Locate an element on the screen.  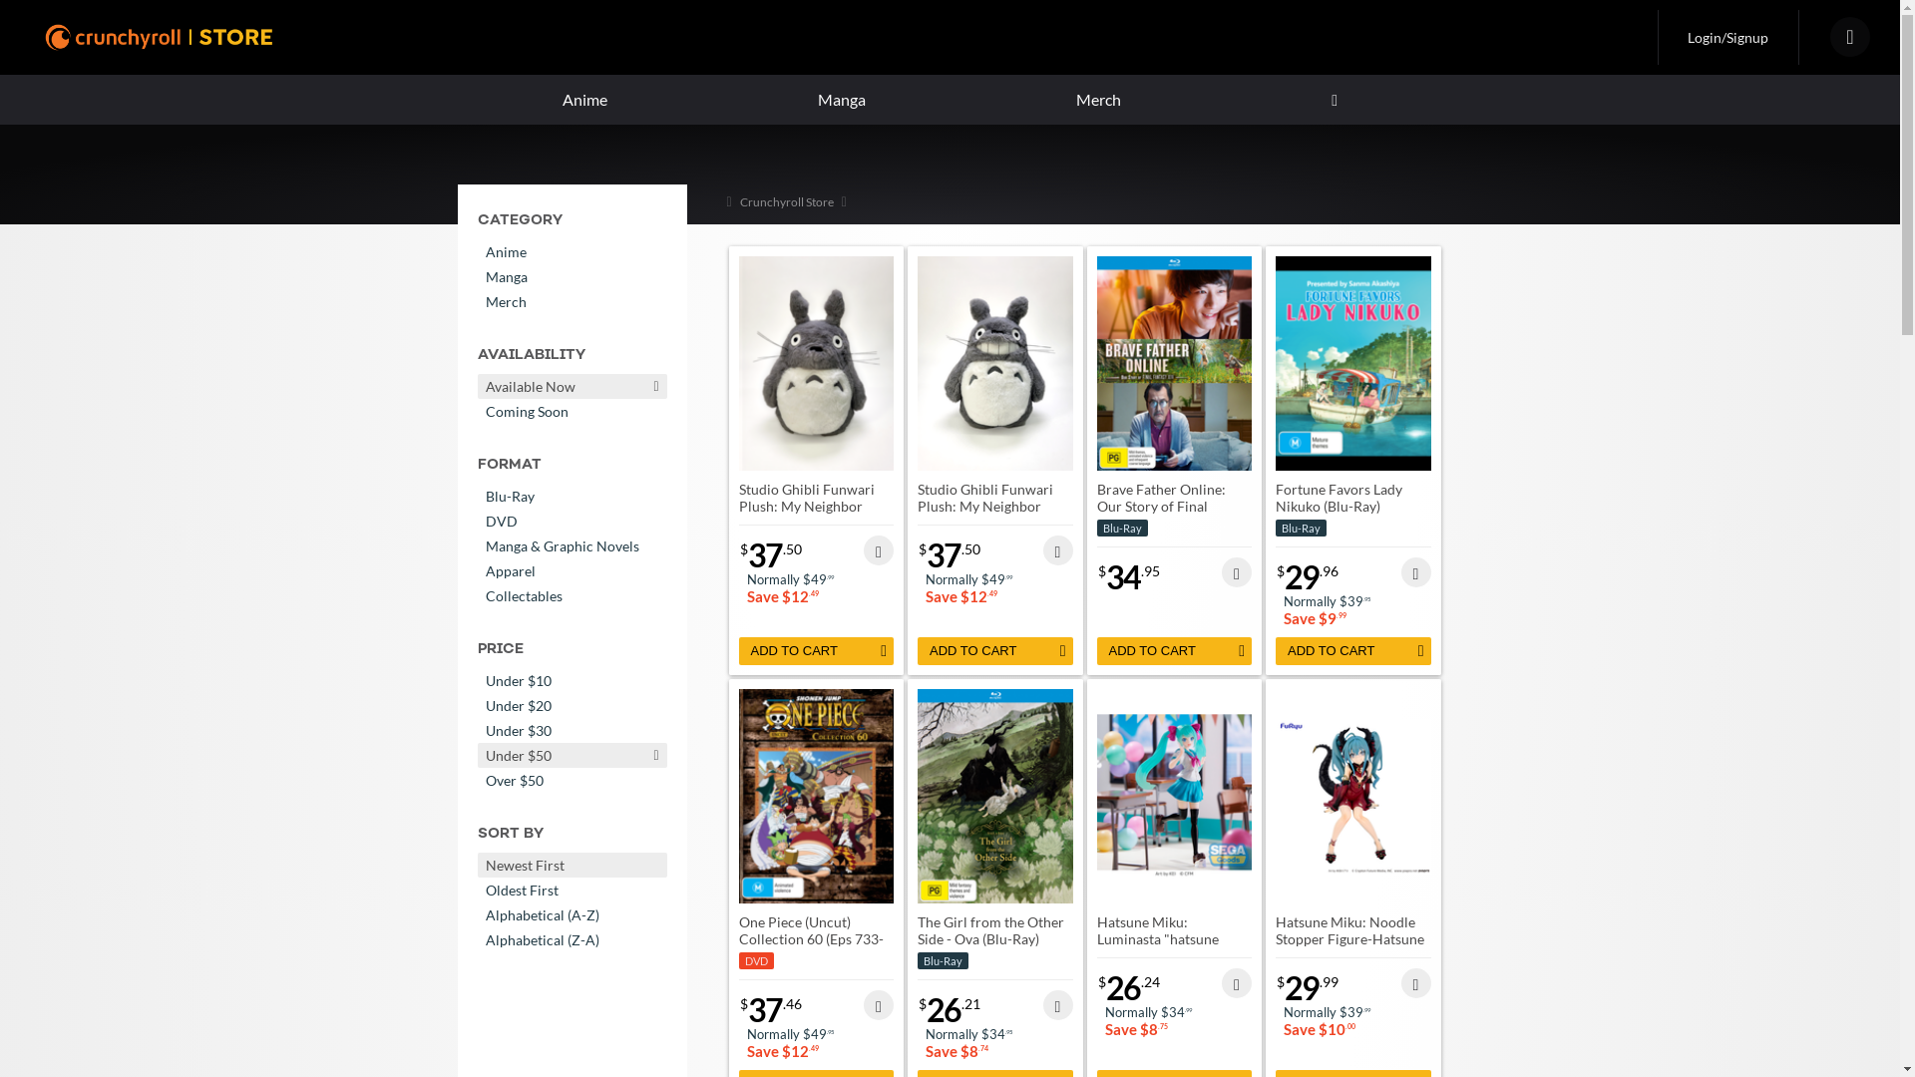
Coming Soon is located at coordinates (572, 411).